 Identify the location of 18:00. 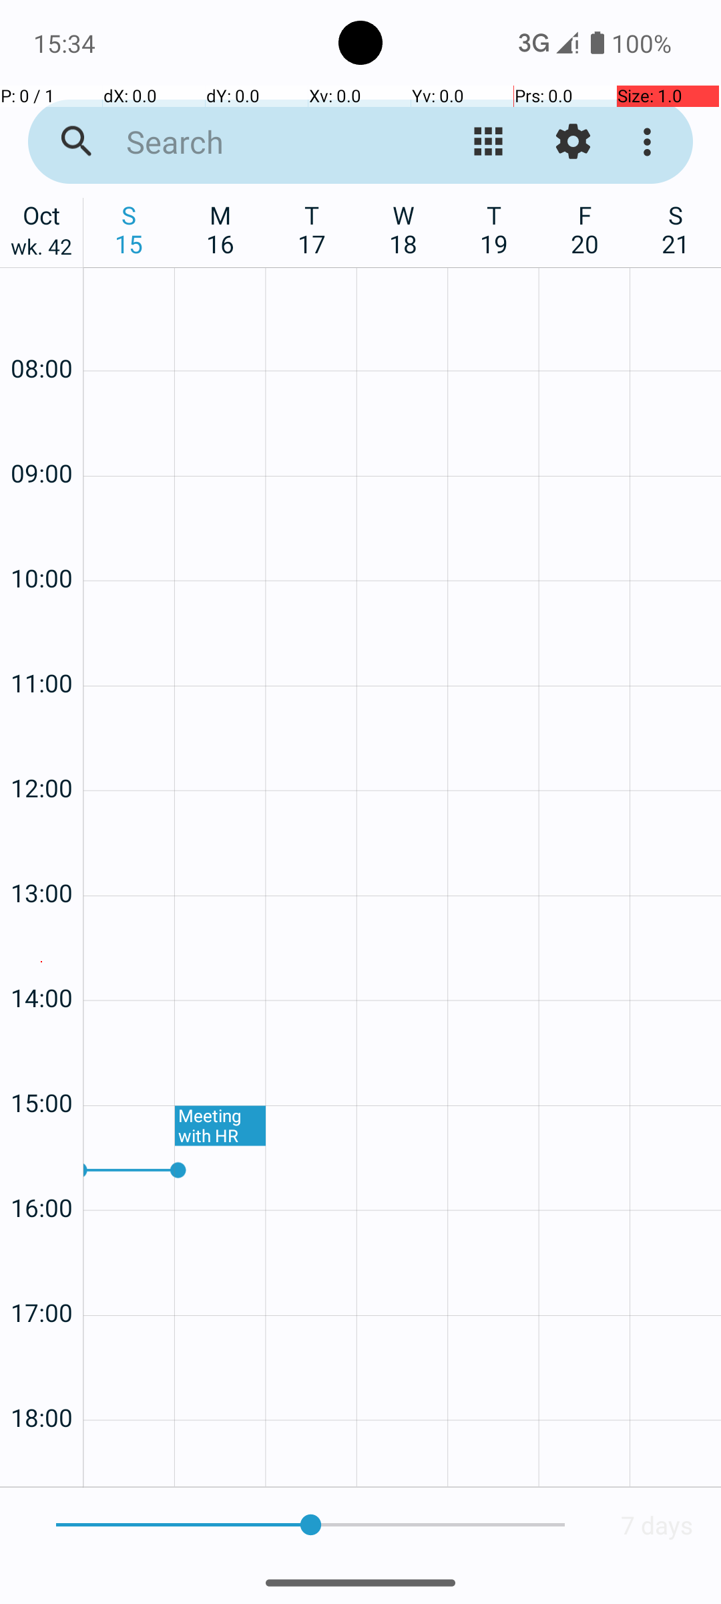
(41, 1382).